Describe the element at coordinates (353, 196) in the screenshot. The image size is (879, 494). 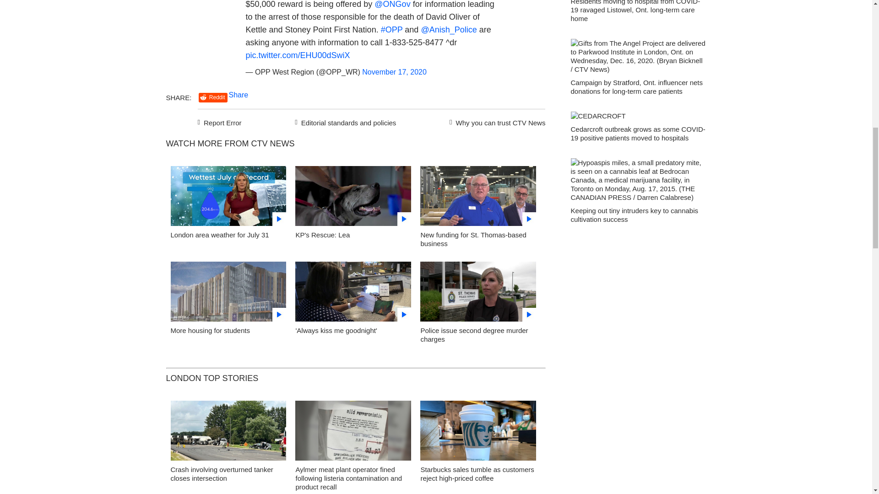
I see `false` at that location.